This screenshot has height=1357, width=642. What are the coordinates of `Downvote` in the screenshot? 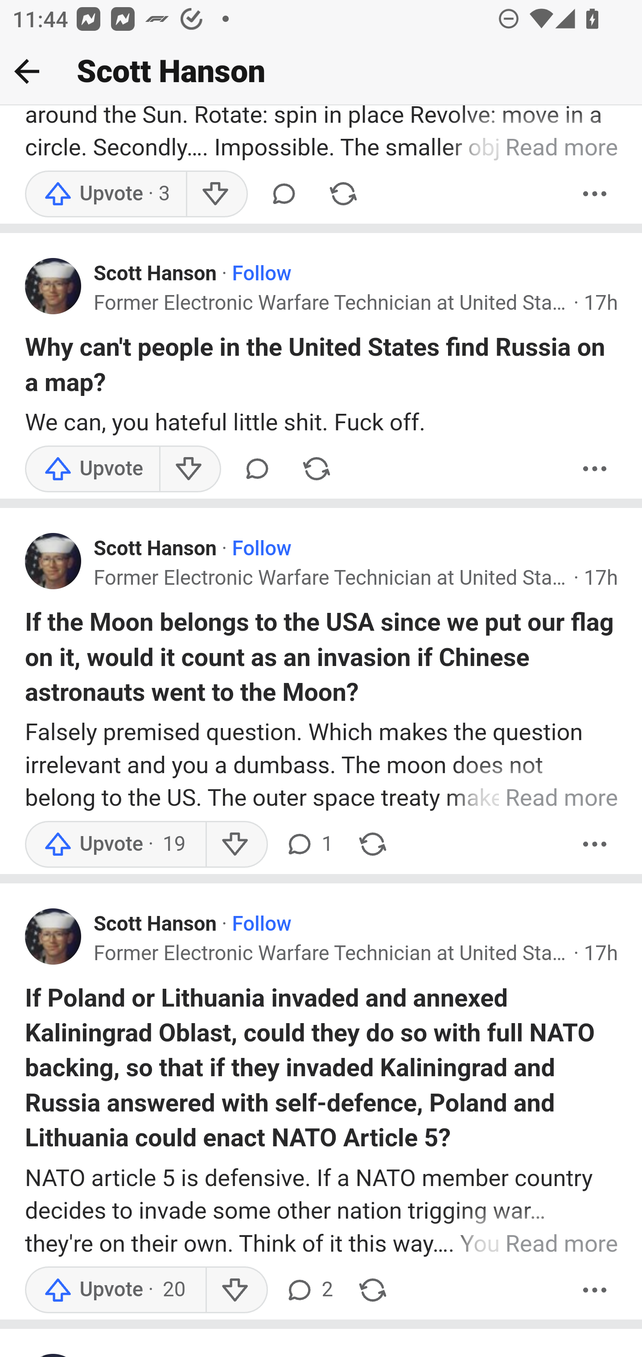 It's located at (236, 844).